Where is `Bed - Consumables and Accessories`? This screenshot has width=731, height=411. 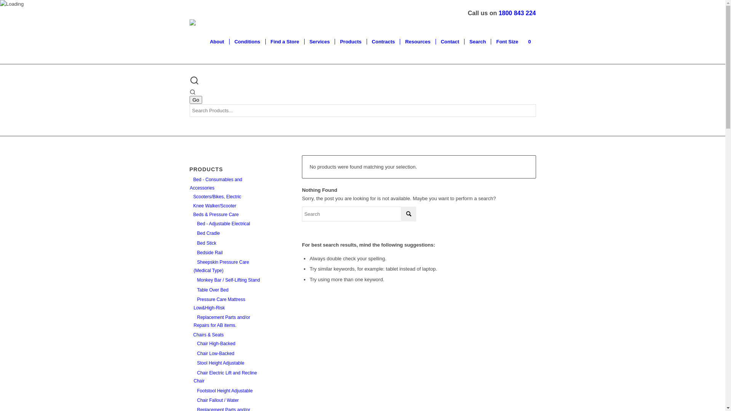 Bed - Consumables and Accessories is located at coordinates (216, 183).